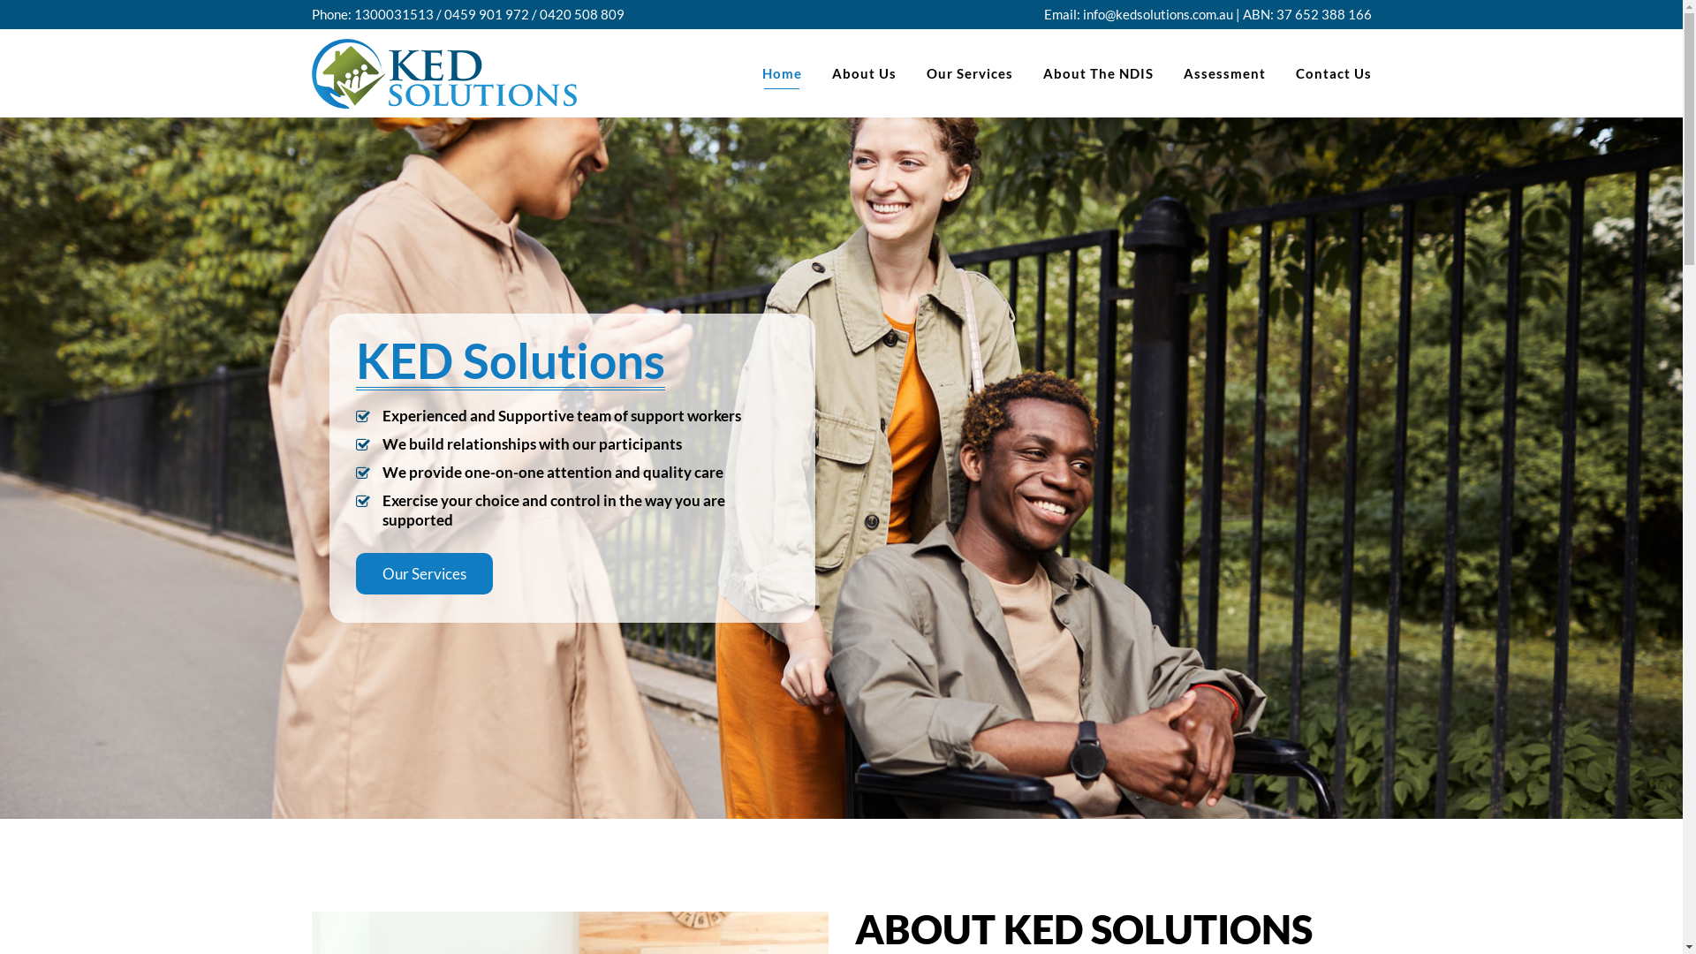  I want to click on info@kedsolutions.com.au, so click(1158, 14).